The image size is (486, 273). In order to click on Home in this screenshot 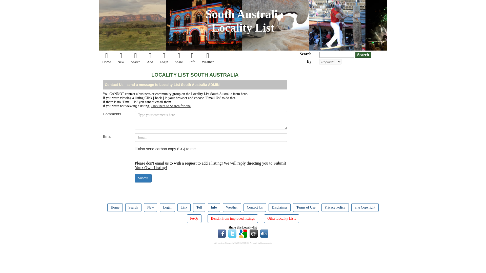, I will do `click(115, 207)`.